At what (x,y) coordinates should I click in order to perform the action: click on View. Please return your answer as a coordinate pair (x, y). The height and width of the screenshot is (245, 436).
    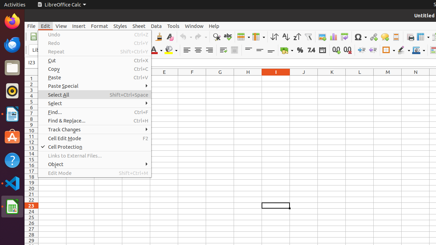
    Looking at the image, I should click on (61, 26).